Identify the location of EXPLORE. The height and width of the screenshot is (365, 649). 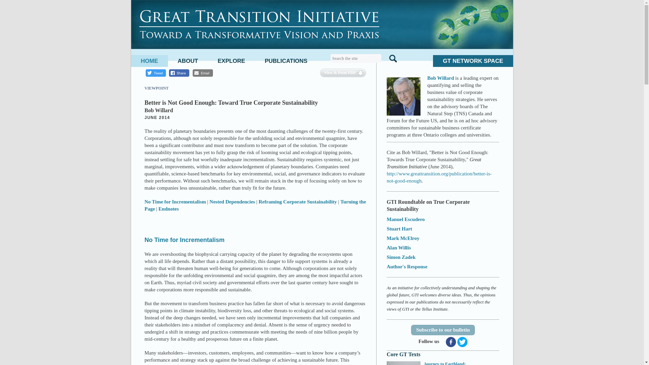
(231, 60).